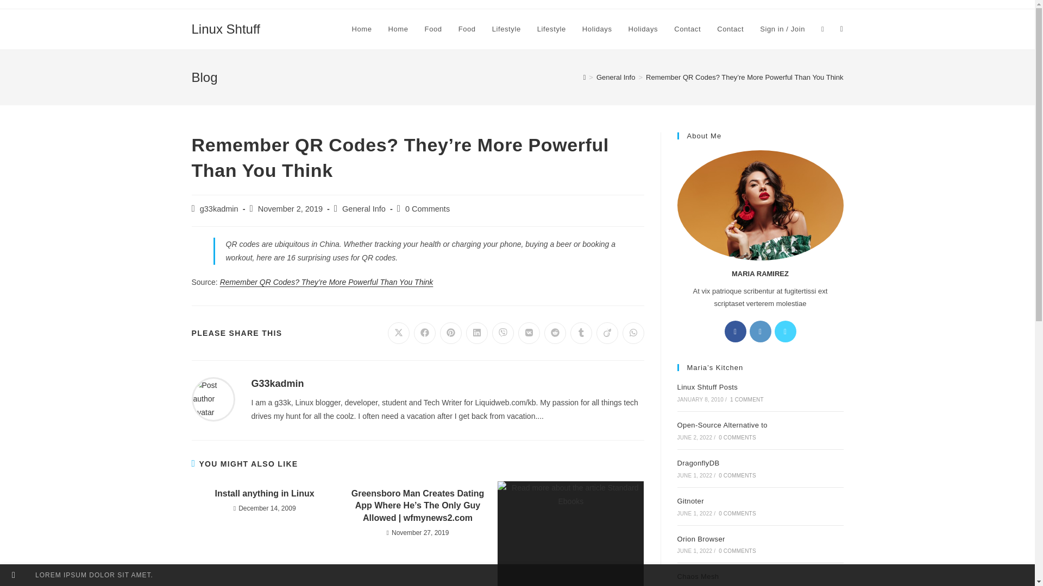 The width and height of the screenshot is (1043, 586). Describe the element at coordinates (506, 29) in the screenshot. I see `Lifestyle` at that location.